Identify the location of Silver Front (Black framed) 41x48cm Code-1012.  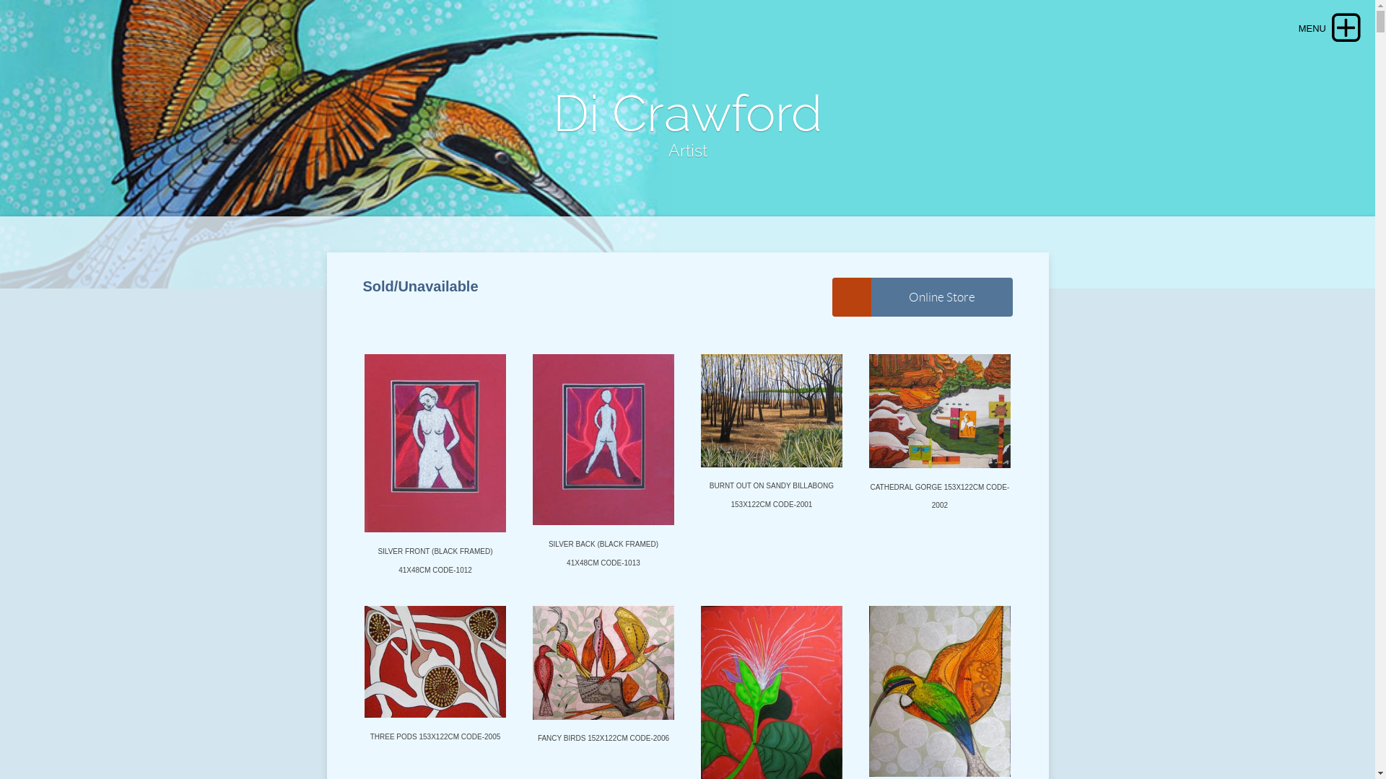
(435, 449).